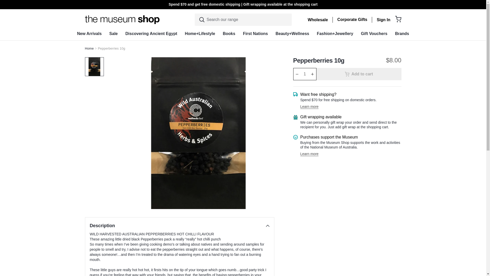  Describe the element at coordinates (89, 33) in the screenshot. I see `New Arrivals` at that location.